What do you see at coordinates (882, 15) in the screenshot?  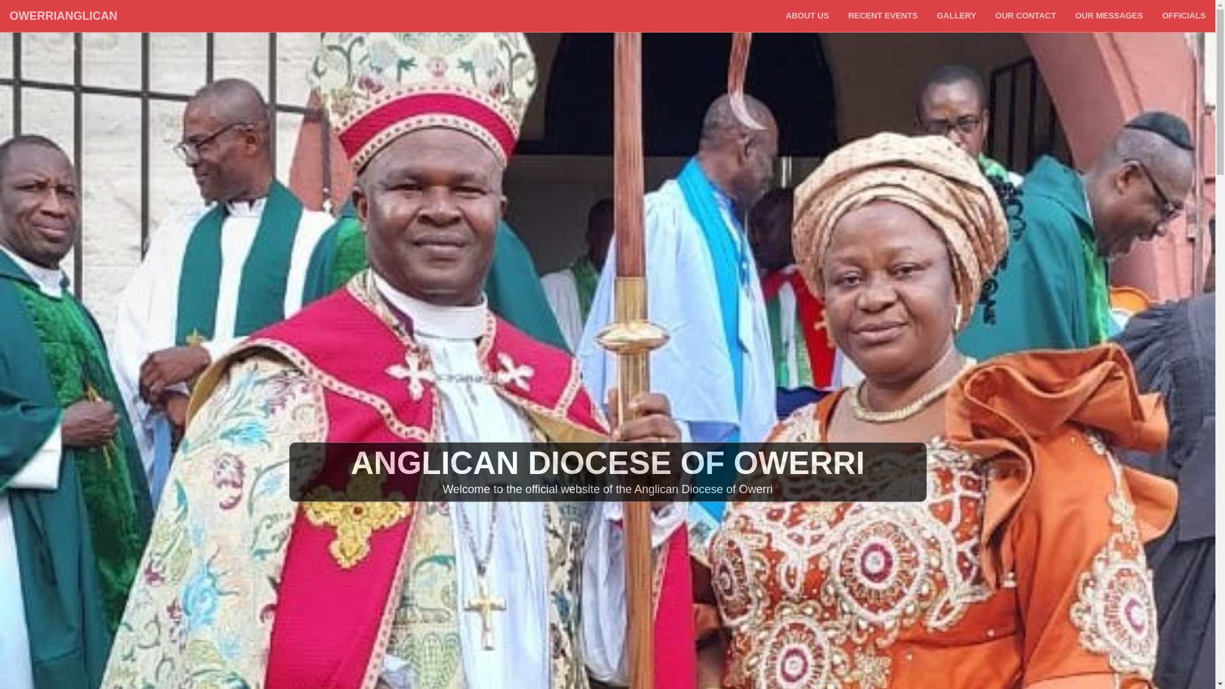 I see `RECENT EVENTS` at bounding box center [882, 15].